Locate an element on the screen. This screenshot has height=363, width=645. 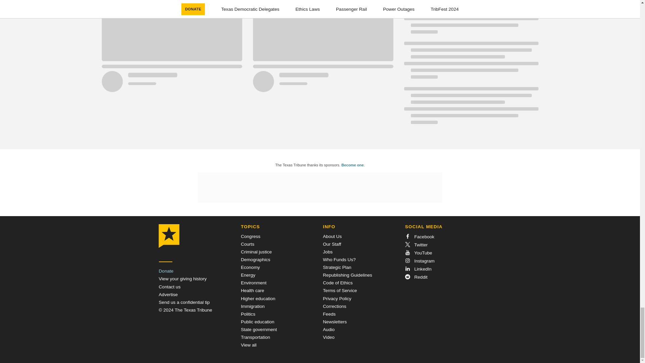
Terms of Service is located at coordinates (340, 290).